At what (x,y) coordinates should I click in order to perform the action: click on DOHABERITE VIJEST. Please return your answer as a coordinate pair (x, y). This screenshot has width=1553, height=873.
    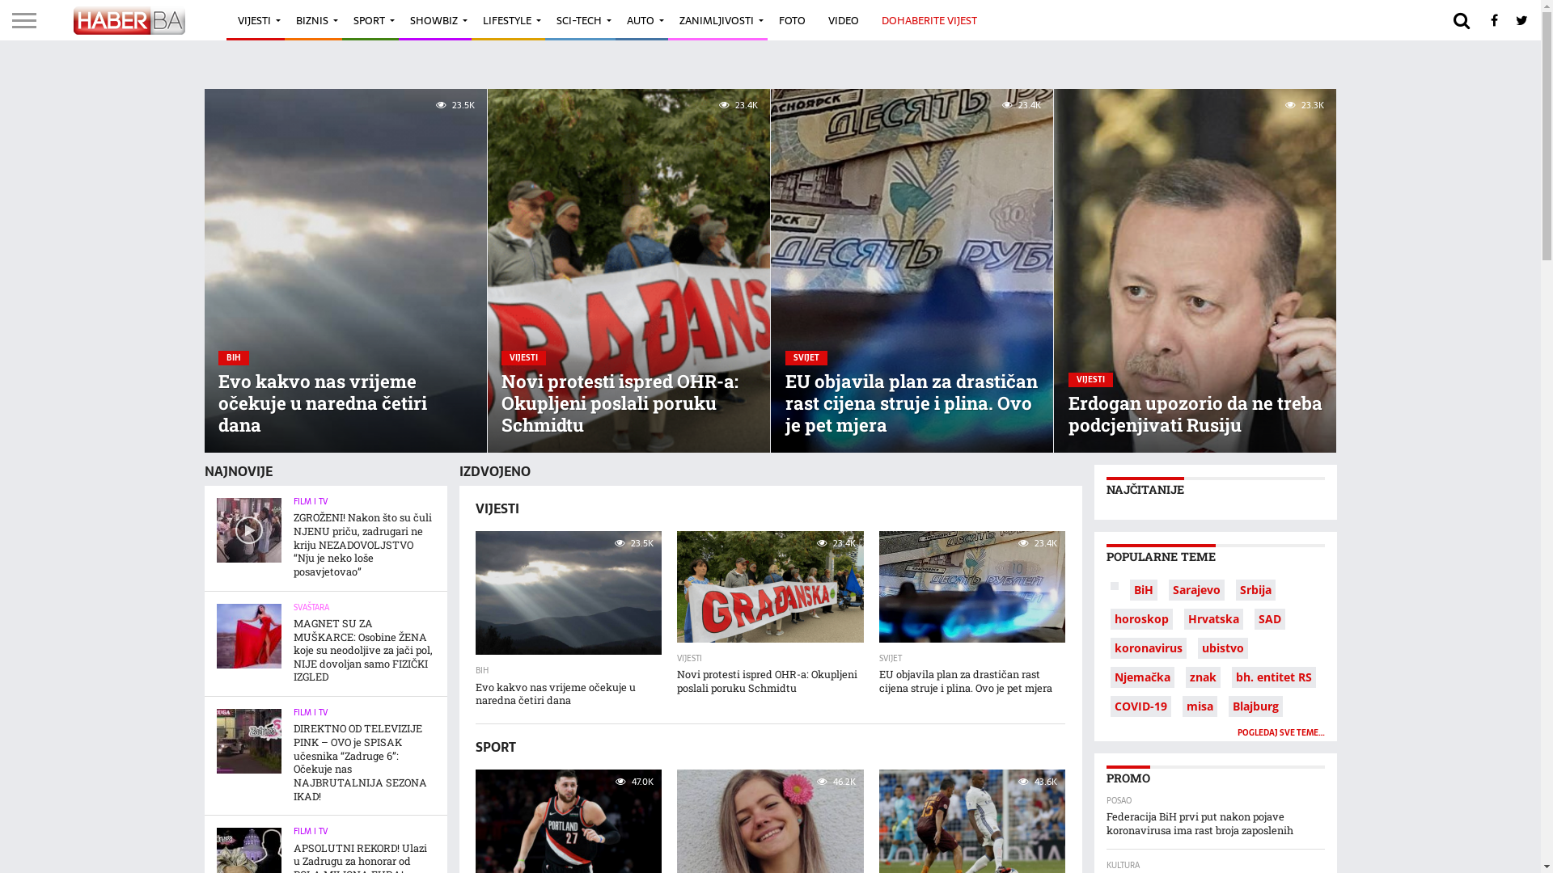
    Looking at the image, I should click on (929, 20).